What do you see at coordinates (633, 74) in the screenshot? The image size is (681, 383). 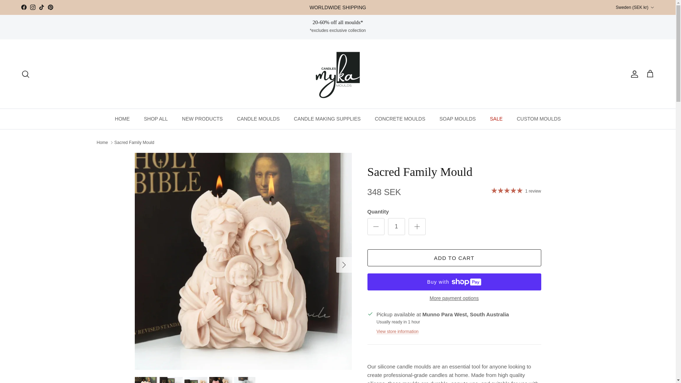 I see `Account` at bounding box center [633, 74].